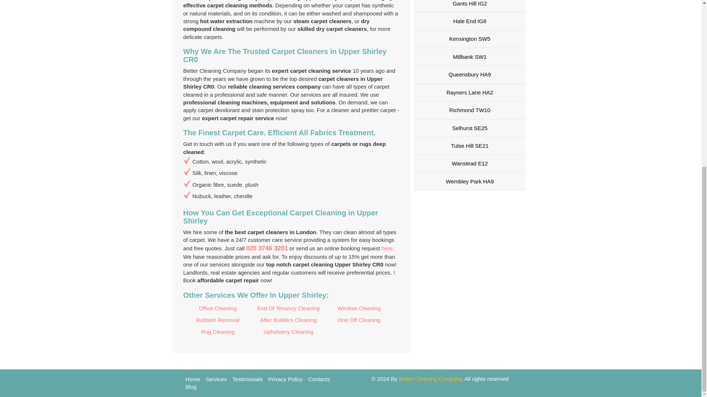 The image size is (707, 397). I want to click on Window Cleaning, so click(359, 308).